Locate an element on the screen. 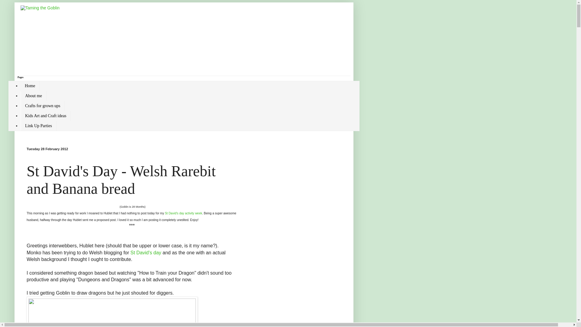 The height and width of the screenshot is (327, 581). Crafts for grown ups is located at coordinates (42, 106).